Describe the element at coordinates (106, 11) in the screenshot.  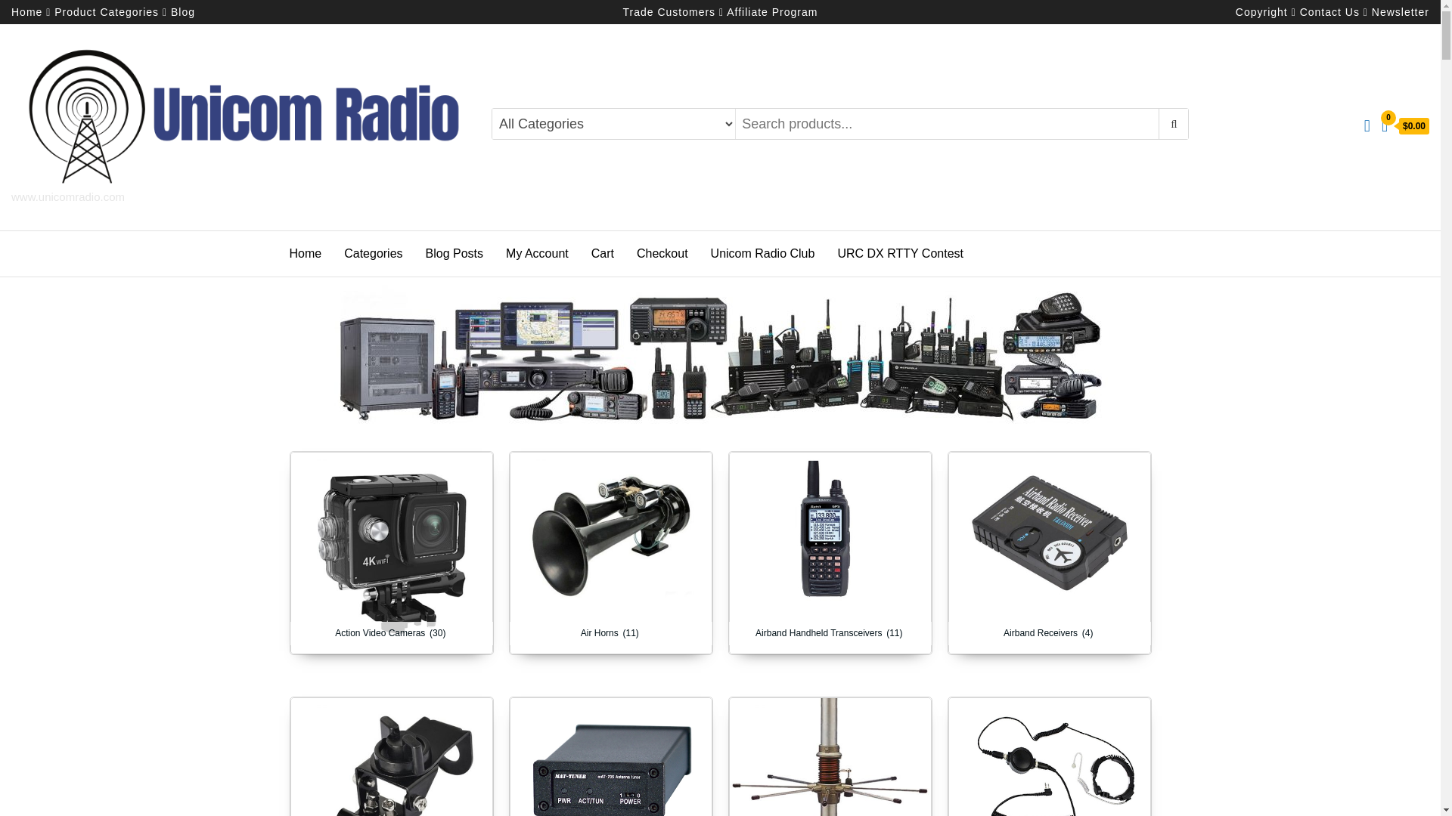
I see `Product Categories` at that location.